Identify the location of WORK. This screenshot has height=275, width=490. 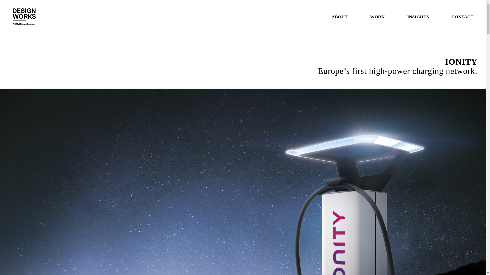
(377, 17).